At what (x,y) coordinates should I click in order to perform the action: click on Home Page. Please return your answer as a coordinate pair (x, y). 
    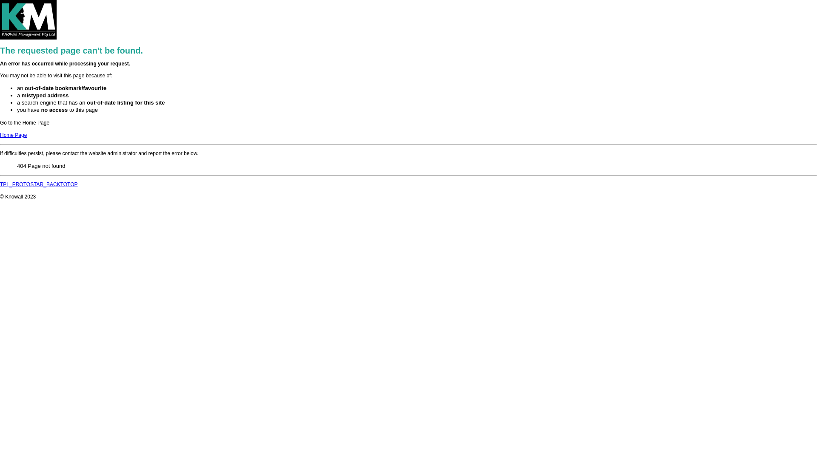
    Looking at the image, I should click on (14, 135).